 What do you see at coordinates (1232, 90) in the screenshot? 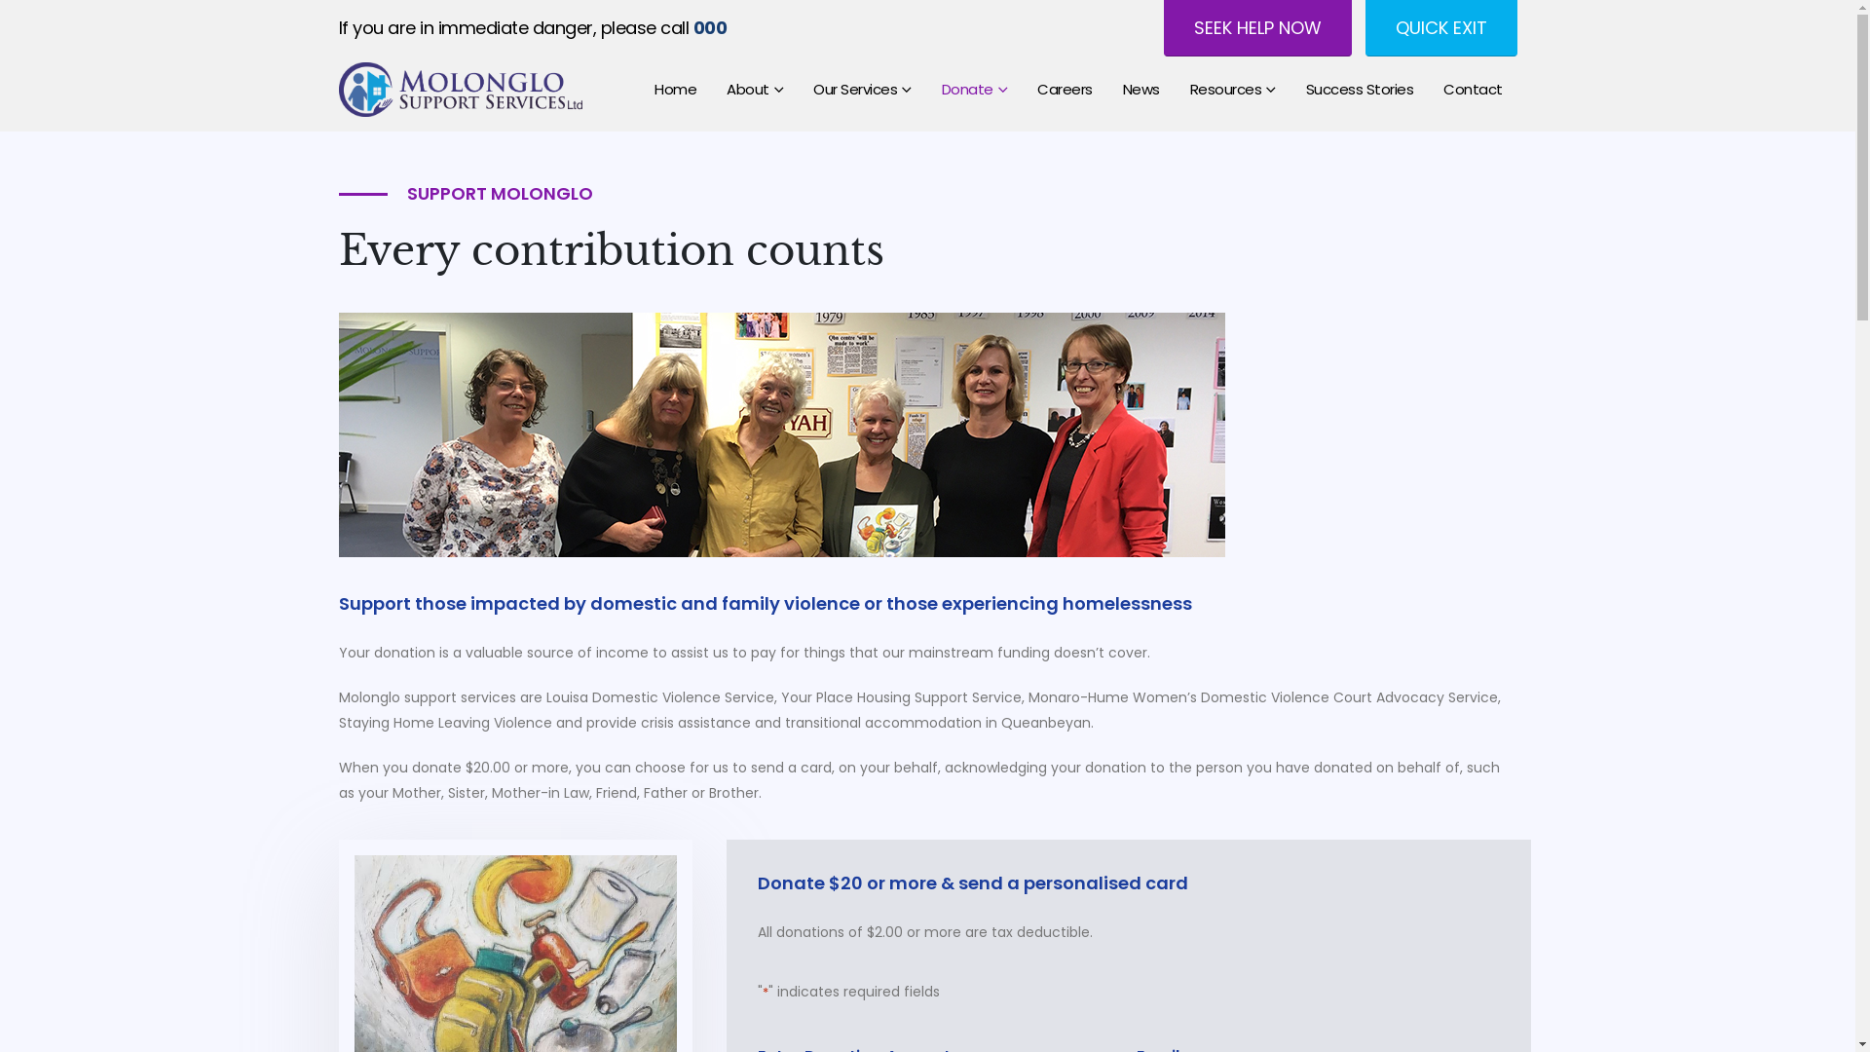
I see `Resources` at bounding box center [1232, 90].